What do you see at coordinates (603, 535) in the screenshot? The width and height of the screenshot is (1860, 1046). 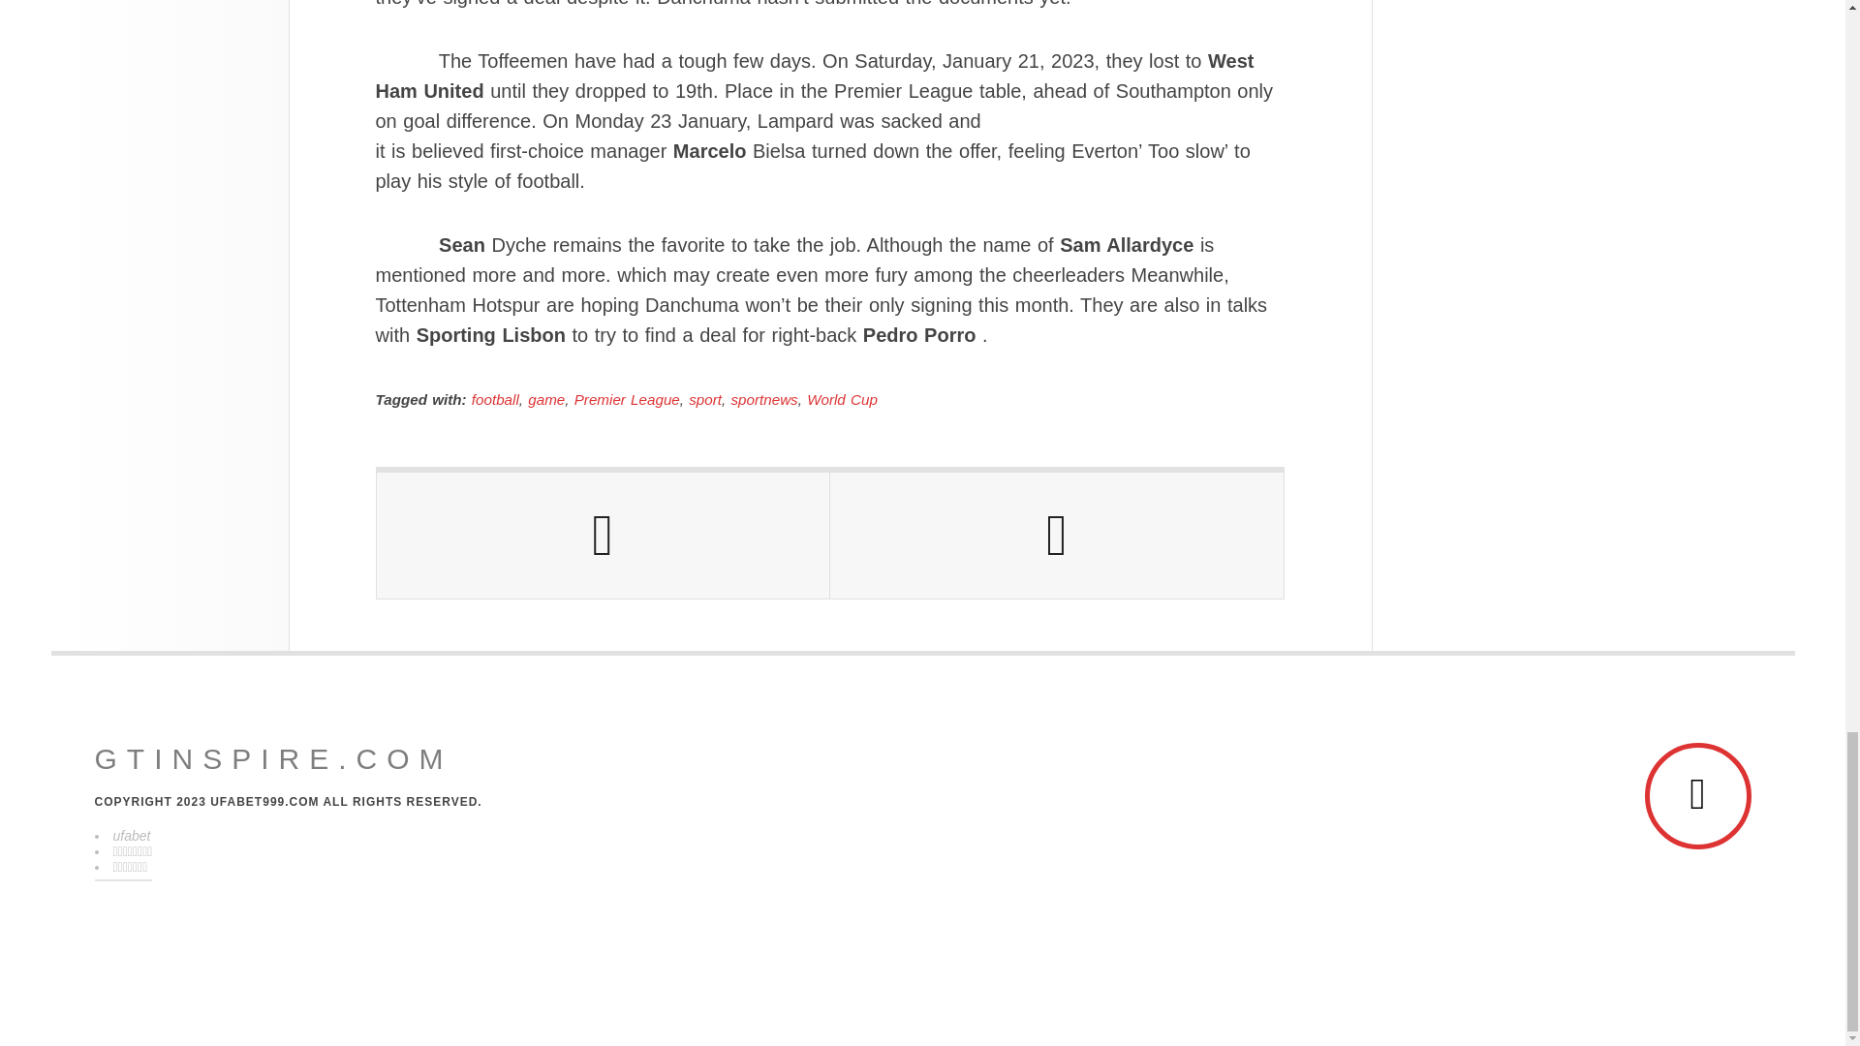 I see `Previous Post` at bounding box center [603, 535].